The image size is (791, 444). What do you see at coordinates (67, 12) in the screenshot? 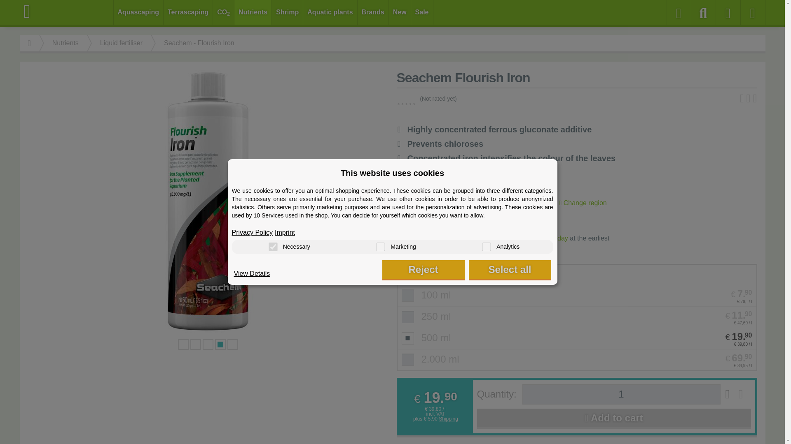
I see `Aquasabi` at bounding box center [67, 12].